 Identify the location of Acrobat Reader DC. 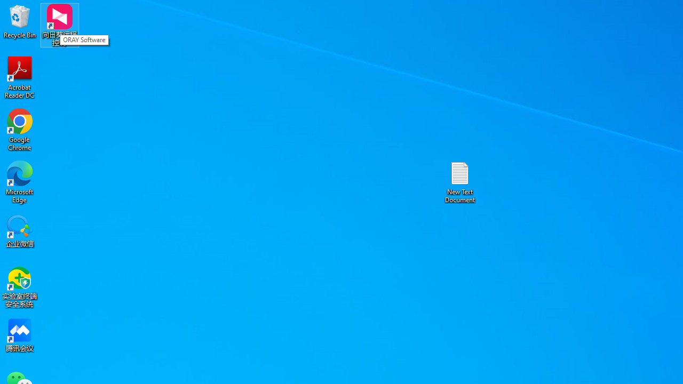
(20, 77).